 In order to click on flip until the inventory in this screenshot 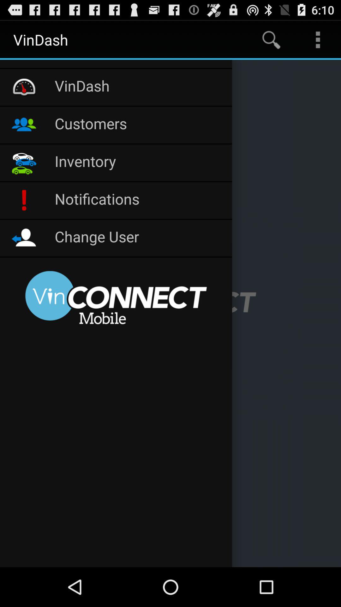, I will do `click(140, 162)`.